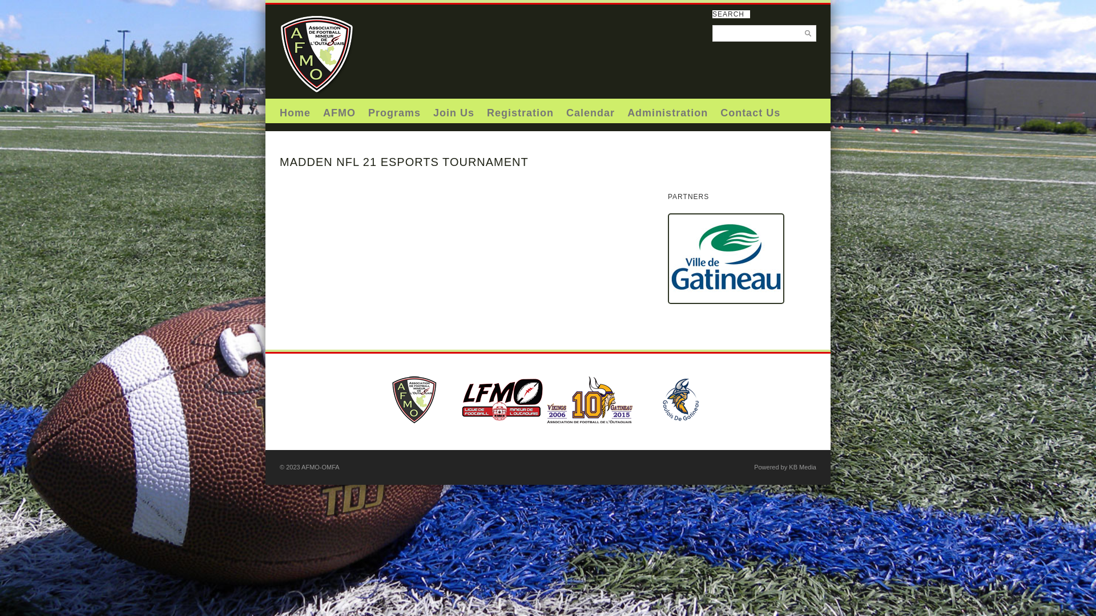 This screenshot has height=616, width=1096. What do you see at coordinates (454, 111) in the screenshot?
I see `Join Us` at bounding box center [454, 111].